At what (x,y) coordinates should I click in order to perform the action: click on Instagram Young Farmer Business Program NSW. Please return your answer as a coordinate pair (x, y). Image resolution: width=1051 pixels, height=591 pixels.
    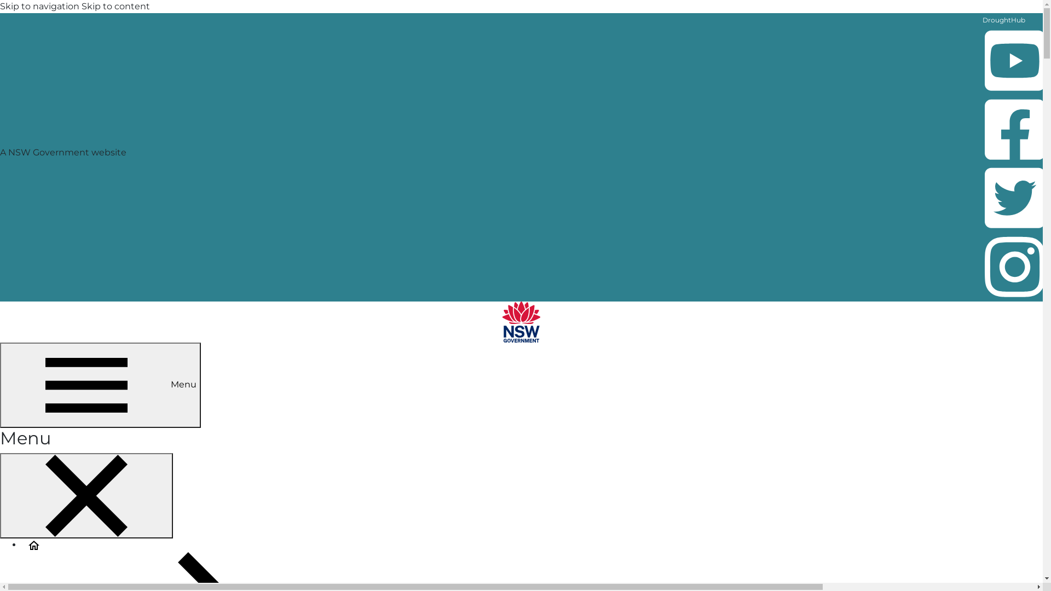
    Looking at the image, I should click on (1015, 266).